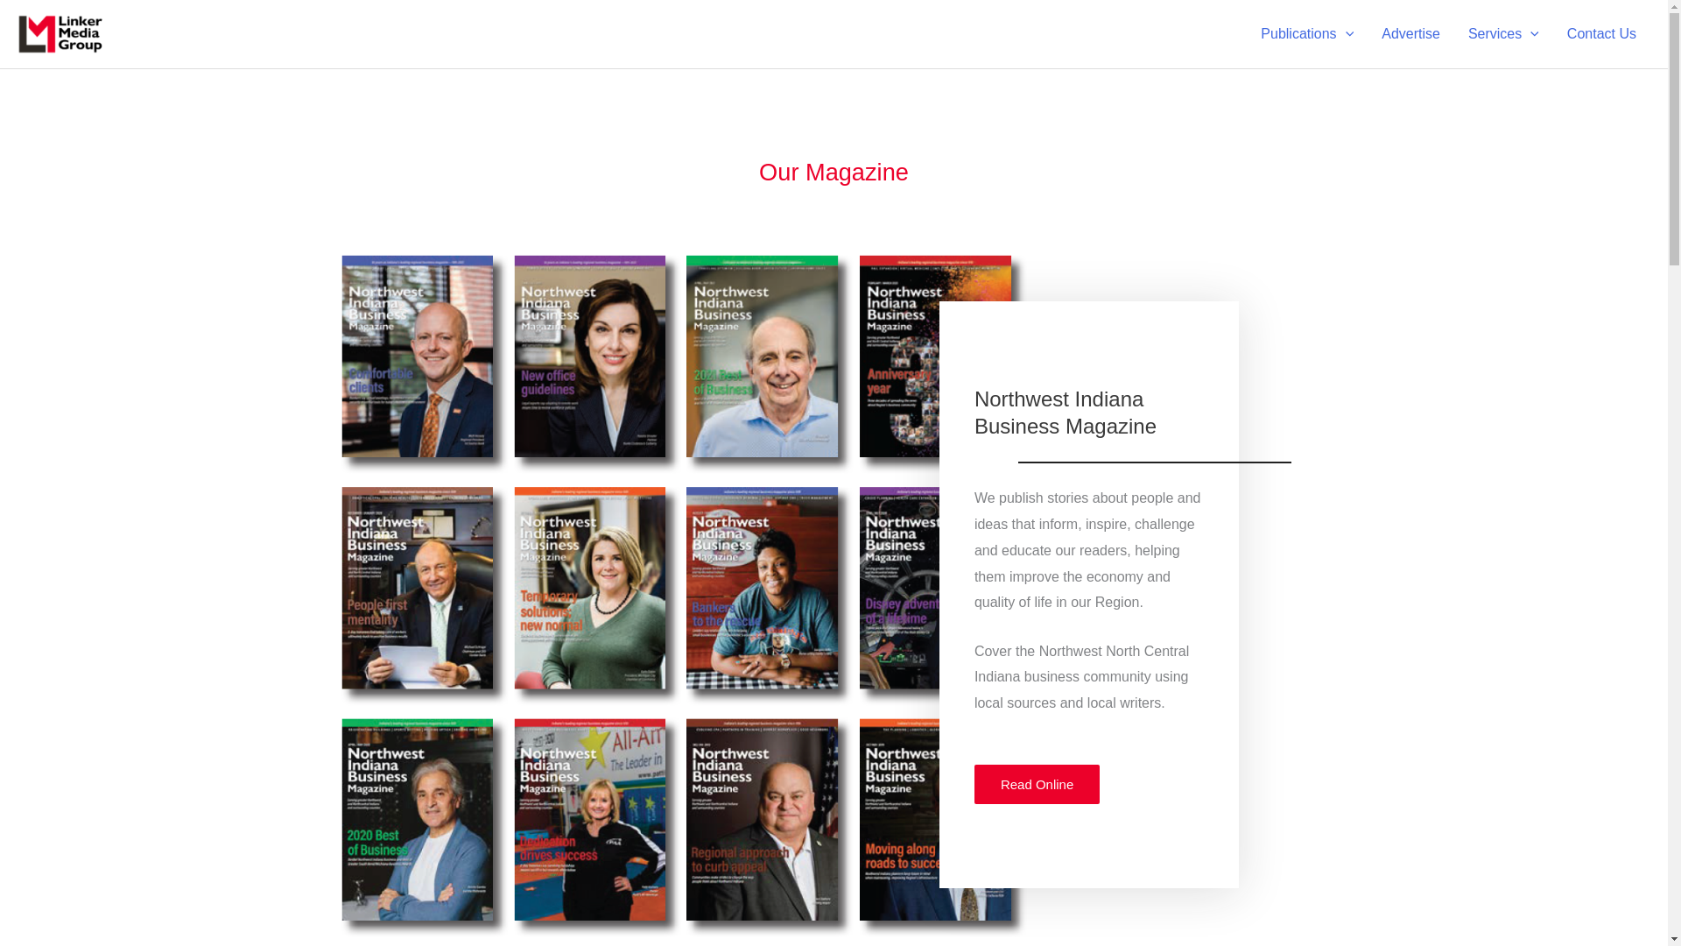 Image resolution: width=1681 pixels, height=946 pixels. Describe the element at coordinates (1602, 33) in the screenshot. I see `Contact Us` at that location.